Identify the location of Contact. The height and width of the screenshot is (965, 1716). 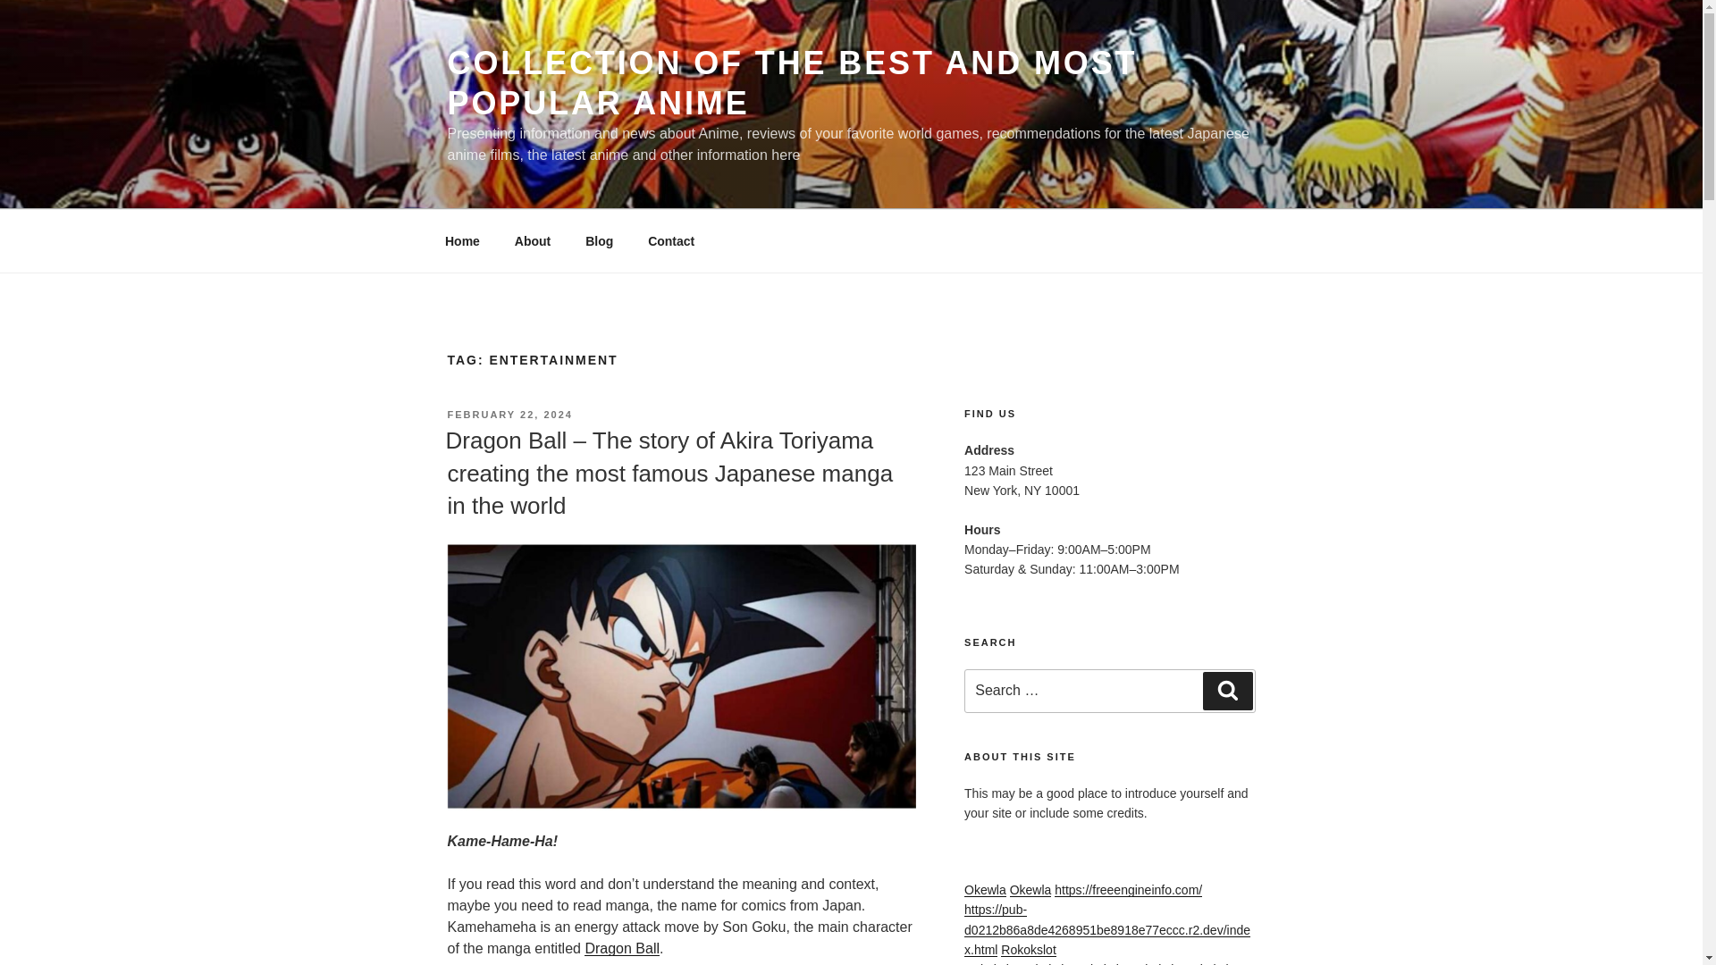
(671, 241).